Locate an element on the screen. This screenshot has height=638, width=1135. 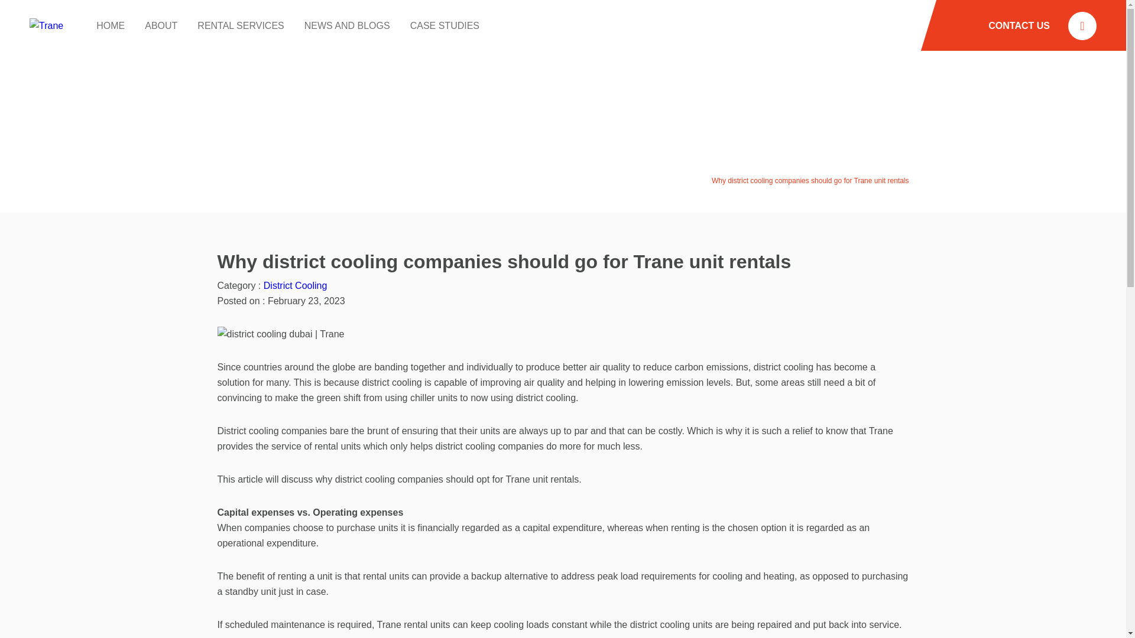
Trane is located at coordinates (46, 26).